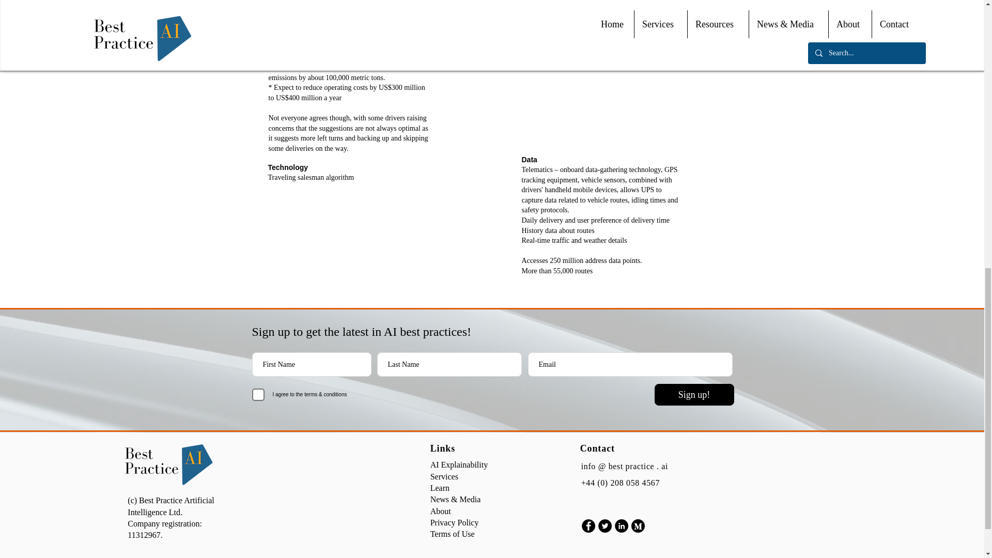 This screenshot has height=558, width=992. I want to click on AI Explainability, so click(459, 465).